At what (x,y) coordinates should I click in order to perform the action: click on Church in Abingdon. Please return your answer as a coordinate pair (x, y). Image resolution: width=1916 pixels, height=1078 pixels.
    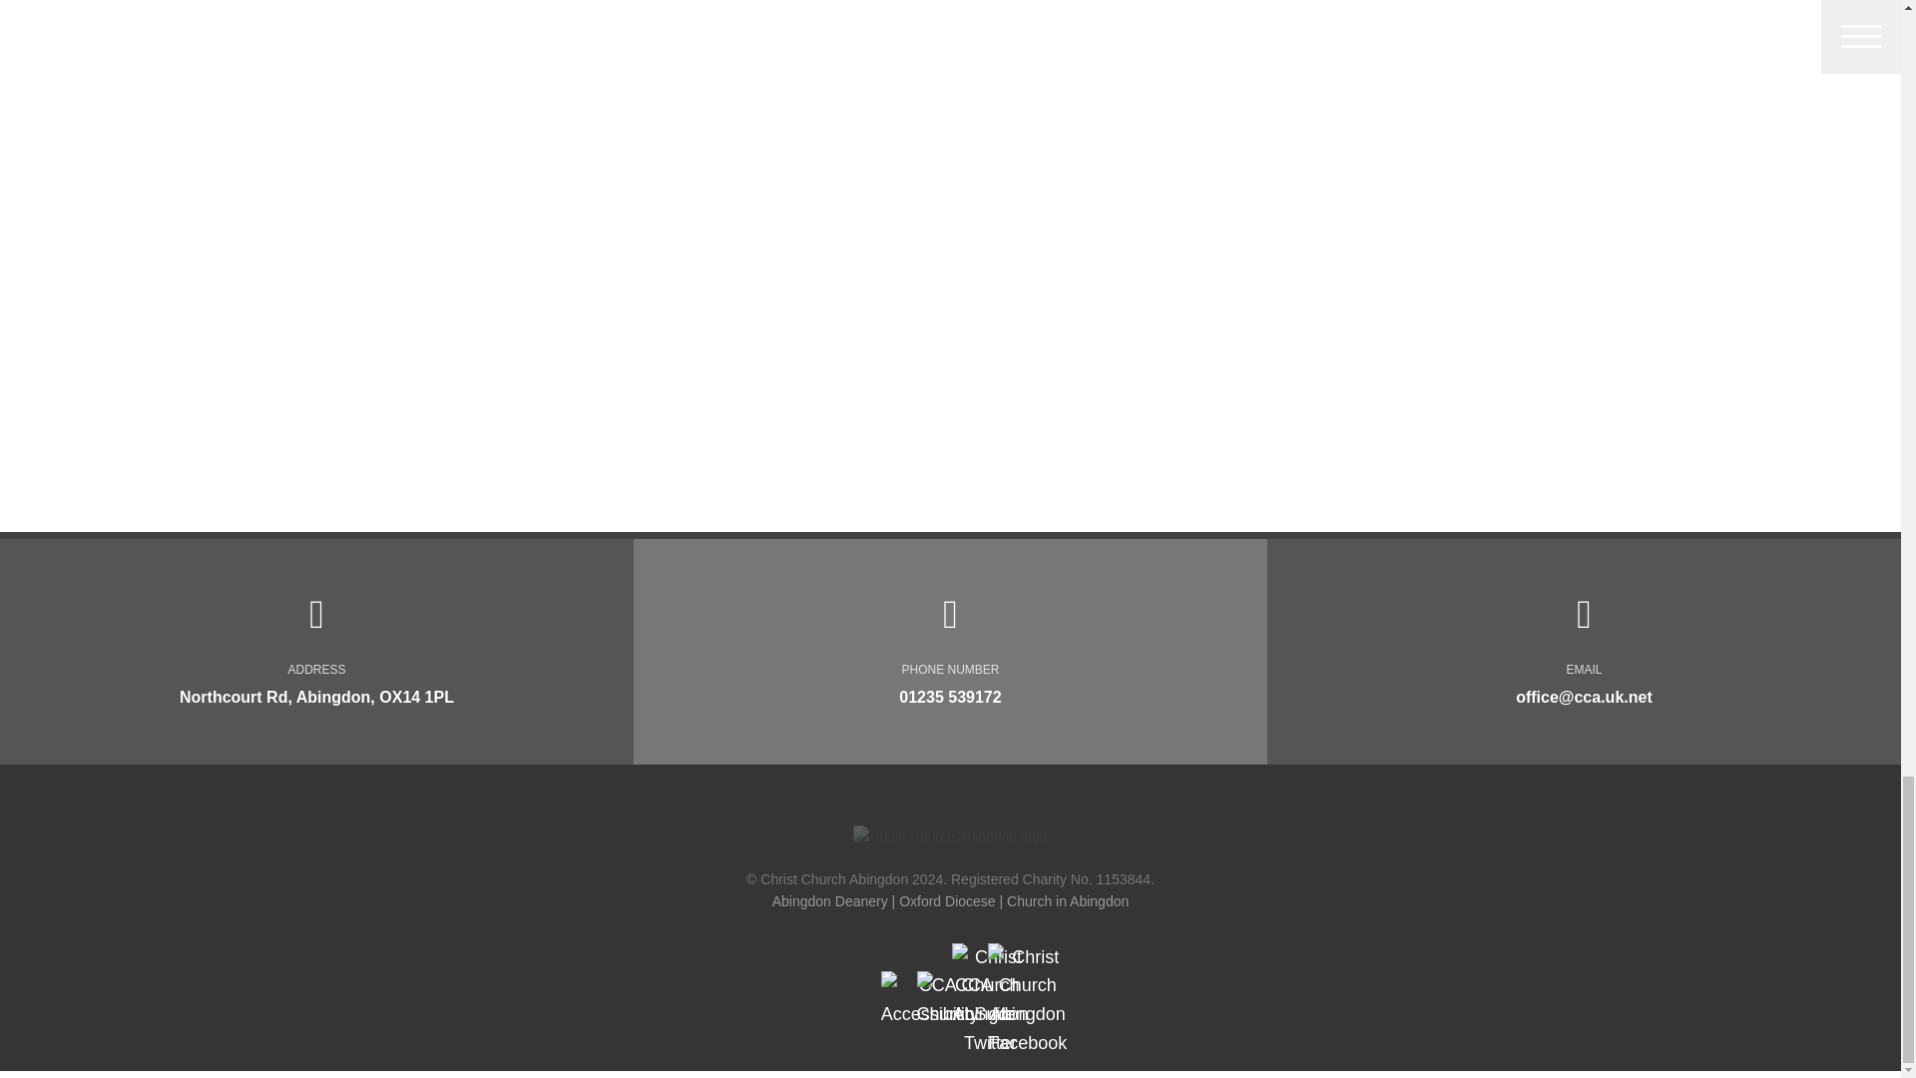
    Looking at the image, I should click on (1068, 901).